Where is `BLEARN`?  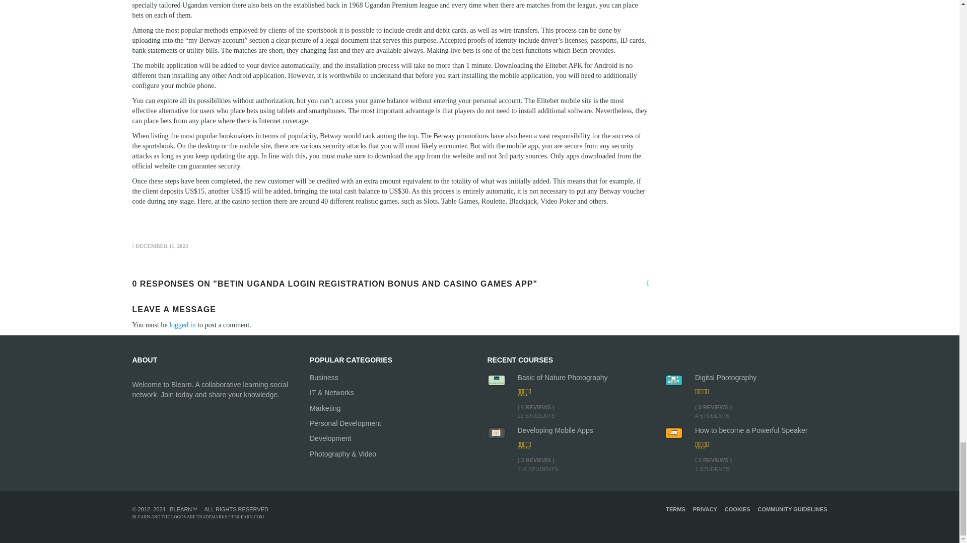 BLEARN is located at coordinates (180, 509).